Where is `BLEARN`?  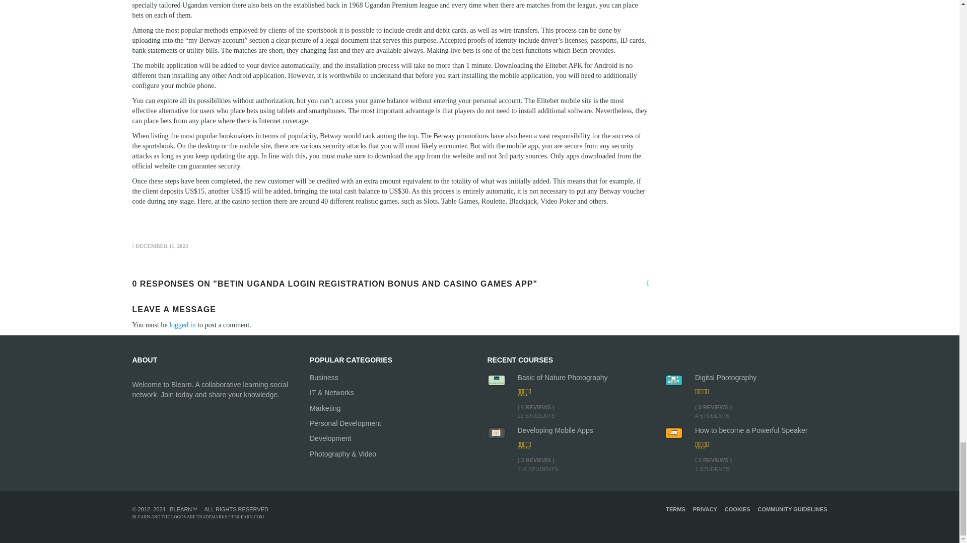 BLEARN is located at coordinates (180, 509).